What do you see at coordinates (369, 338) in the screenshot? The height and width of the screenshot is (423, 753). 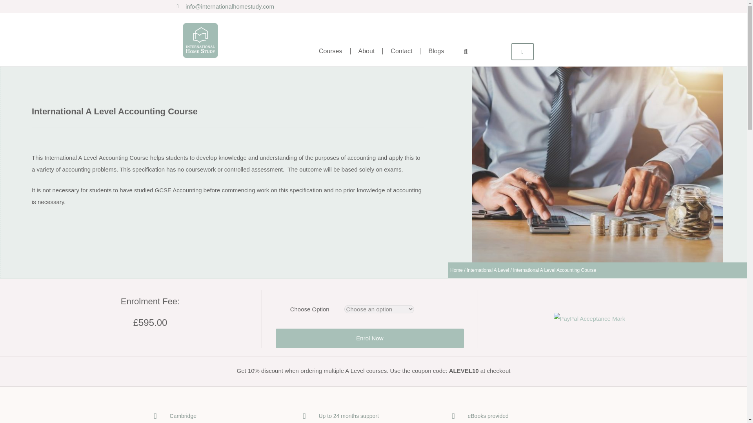 I see `Enrol Now` at bounding box center [369, 338].